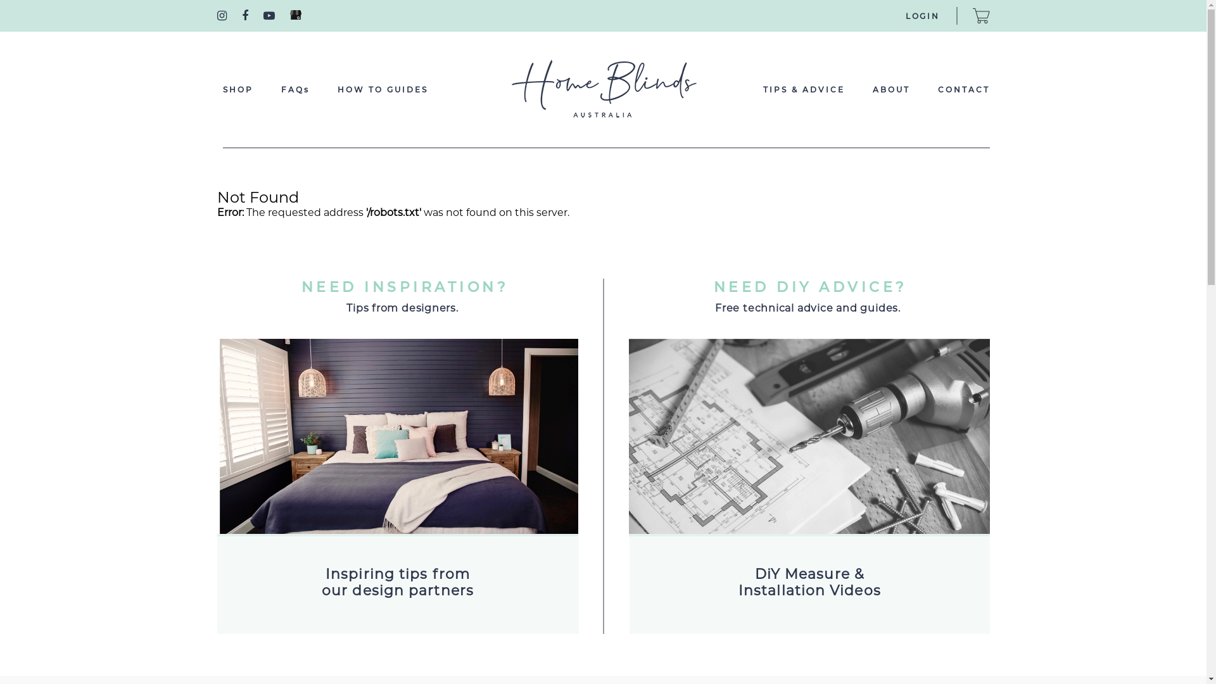 The height and width of the screenshot is (684, 1216). Describe the element at coordinates (809, 583) in the screenshot. I see `DiY Measure &
Installation Videos` at that location.